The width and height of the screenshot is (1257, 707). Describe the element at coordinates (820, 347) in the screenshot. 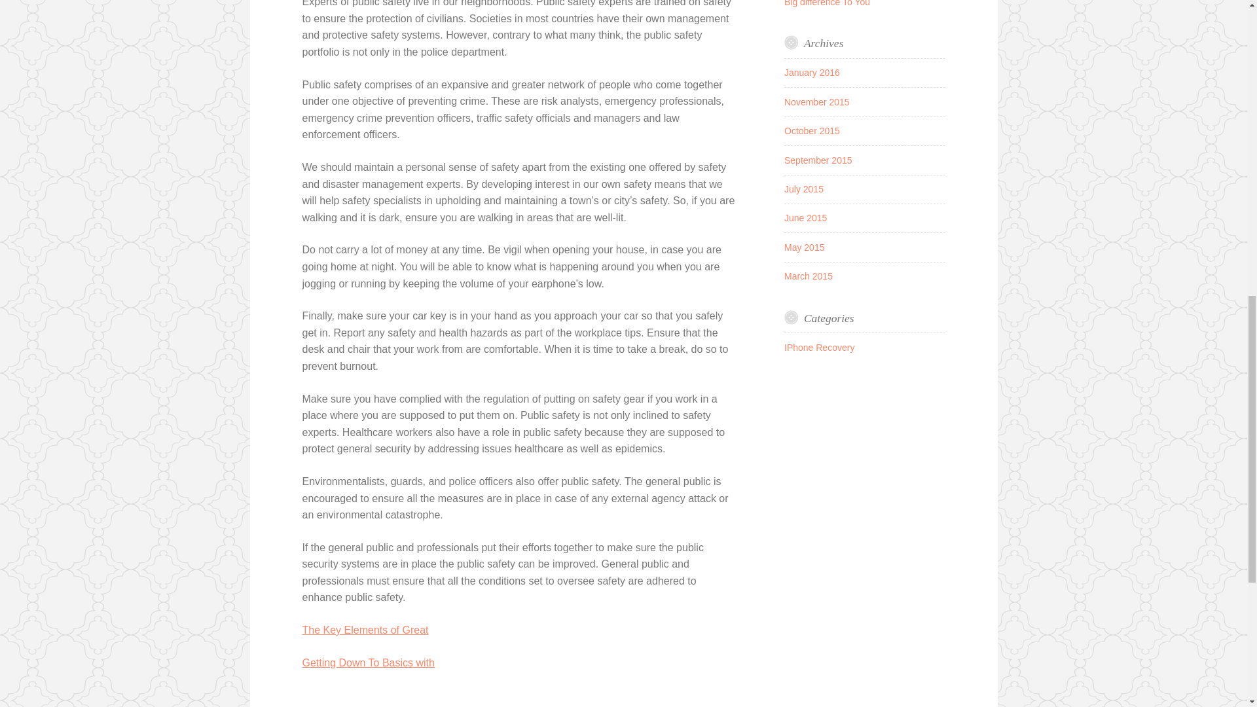

I see `IPhone Recovery` at that location.